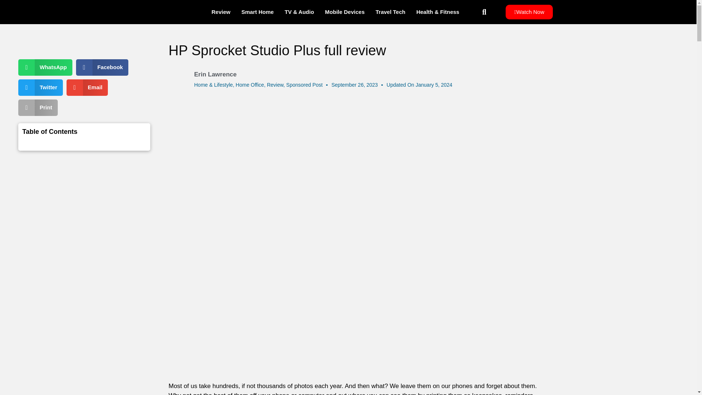 The image size is (702, 395). I want to click on Sponsored Post, so click(305, 84).